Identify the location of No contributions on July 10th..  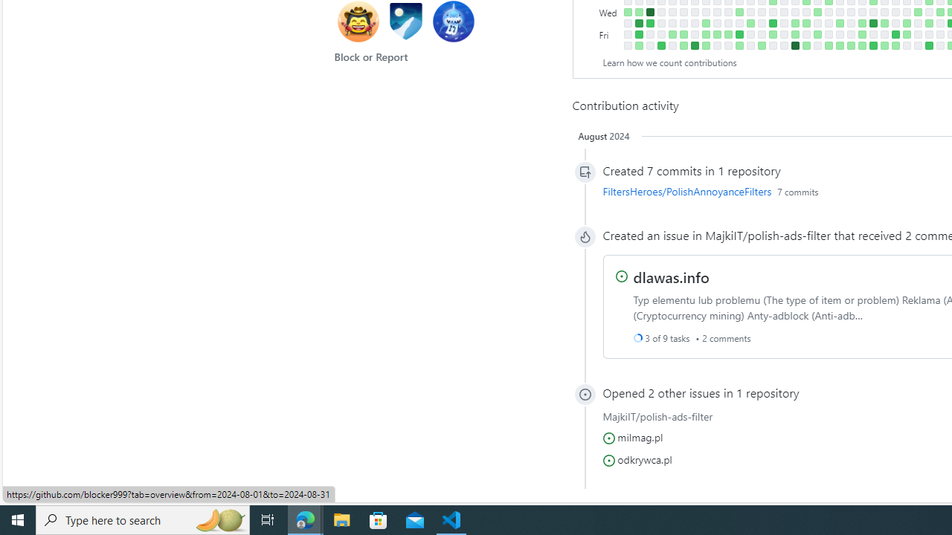
(928, 12).